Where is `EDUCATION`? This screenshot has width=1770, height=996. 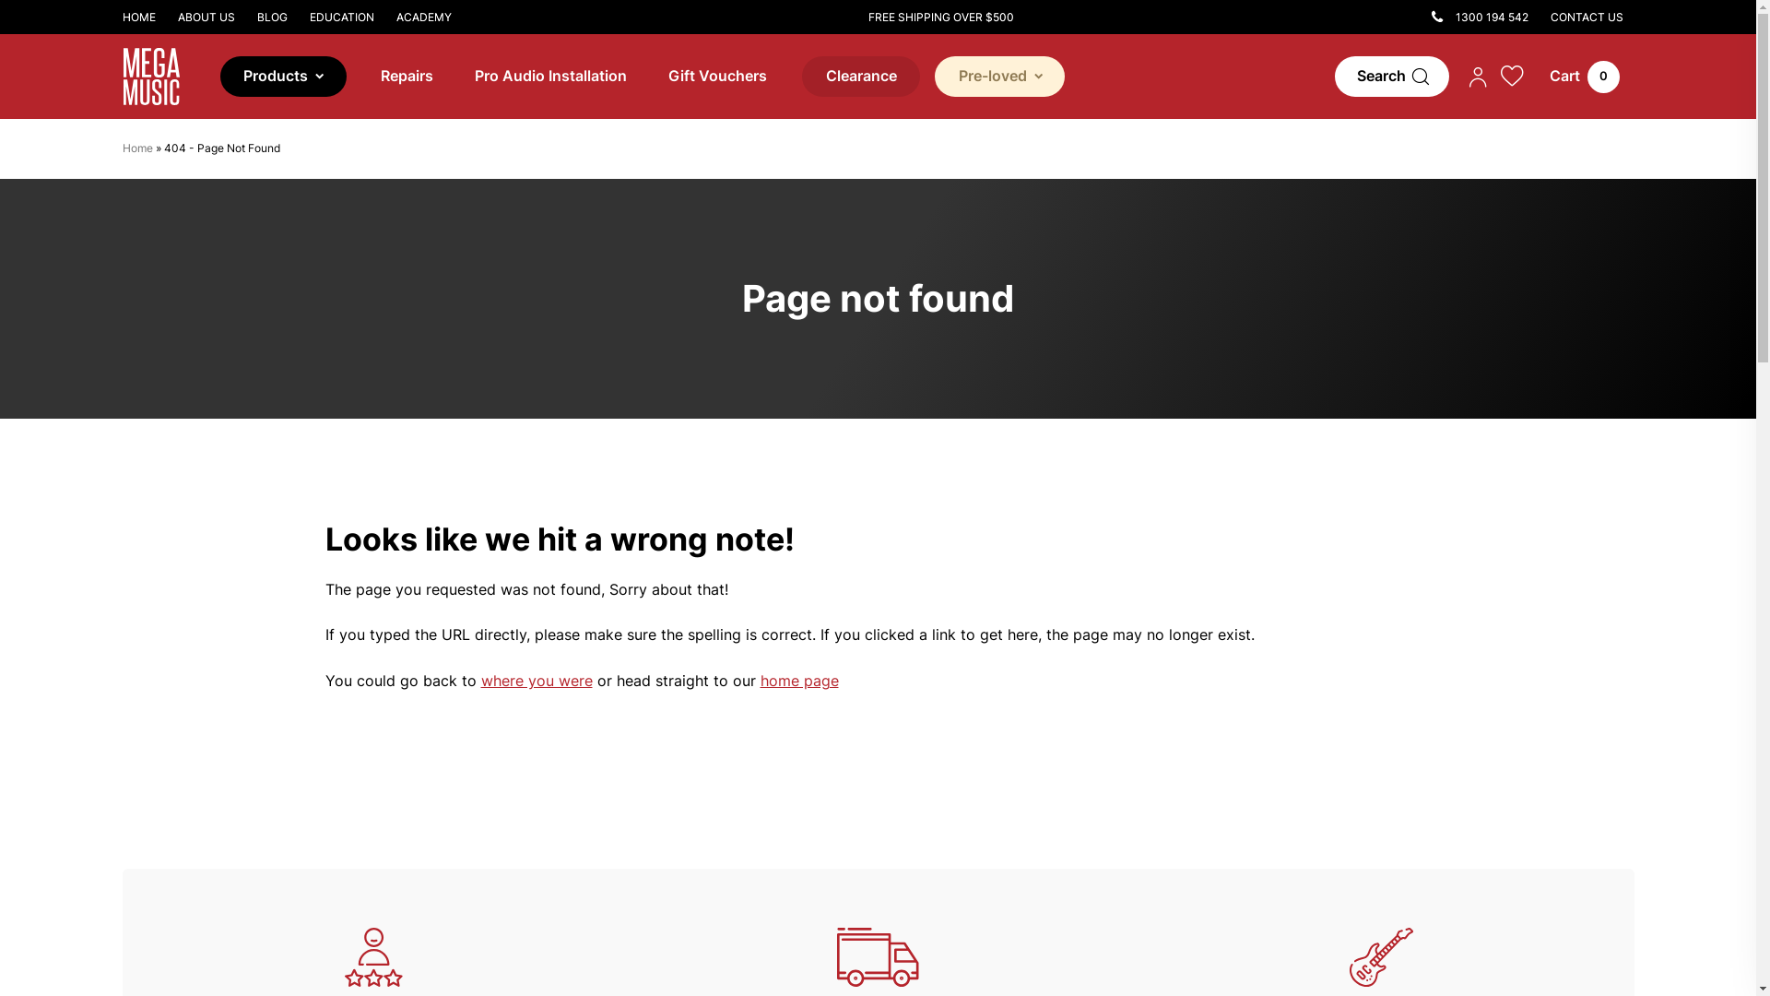
EDUCATION is located at coordinates (342, 18).